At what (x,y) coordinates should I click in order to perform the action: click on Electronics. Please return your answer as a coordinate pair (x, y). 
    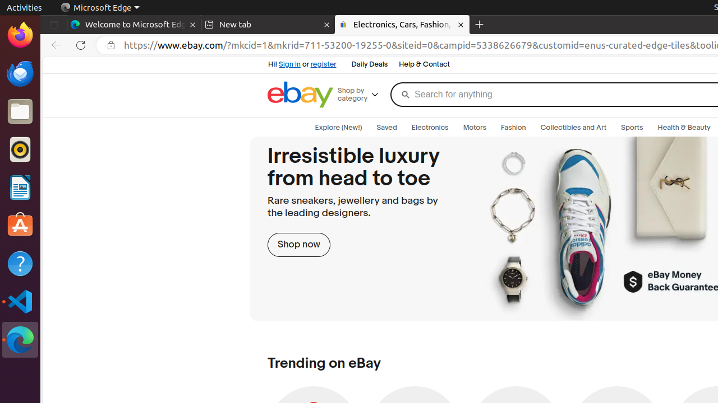
    Looking at the image, I should click on (430, 128).